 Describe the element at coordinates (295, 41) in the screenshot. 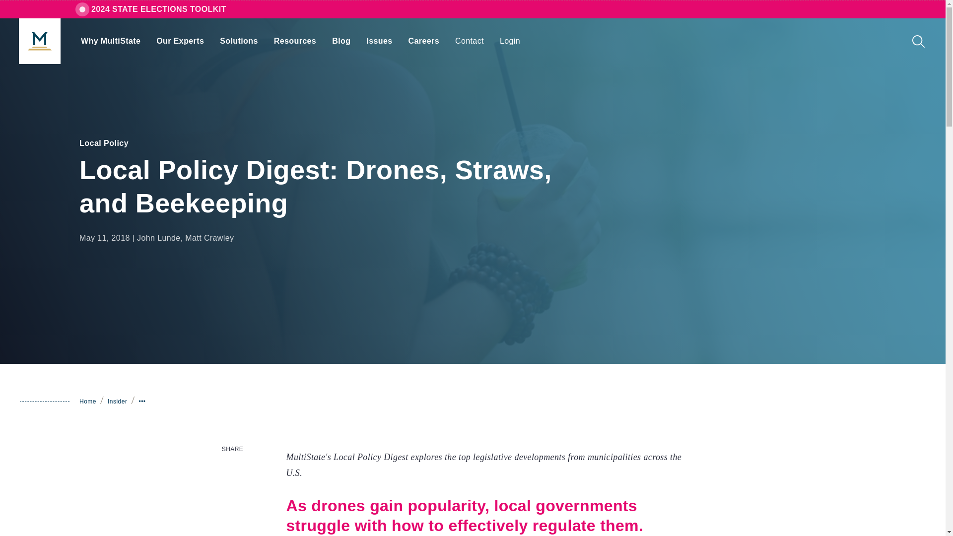

I see `Resources` at that location.